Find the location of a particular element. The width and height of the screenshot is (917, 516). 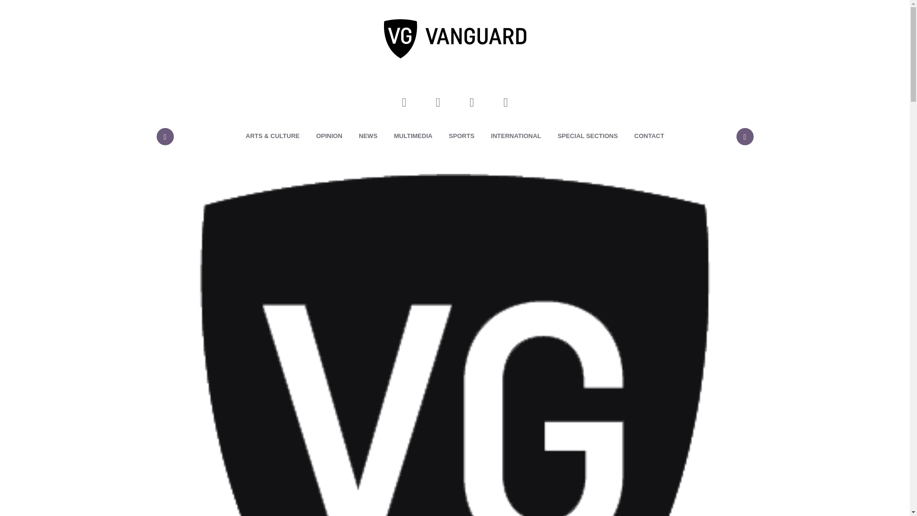

INTERNATIONAL is located at coordinates (516, 136).